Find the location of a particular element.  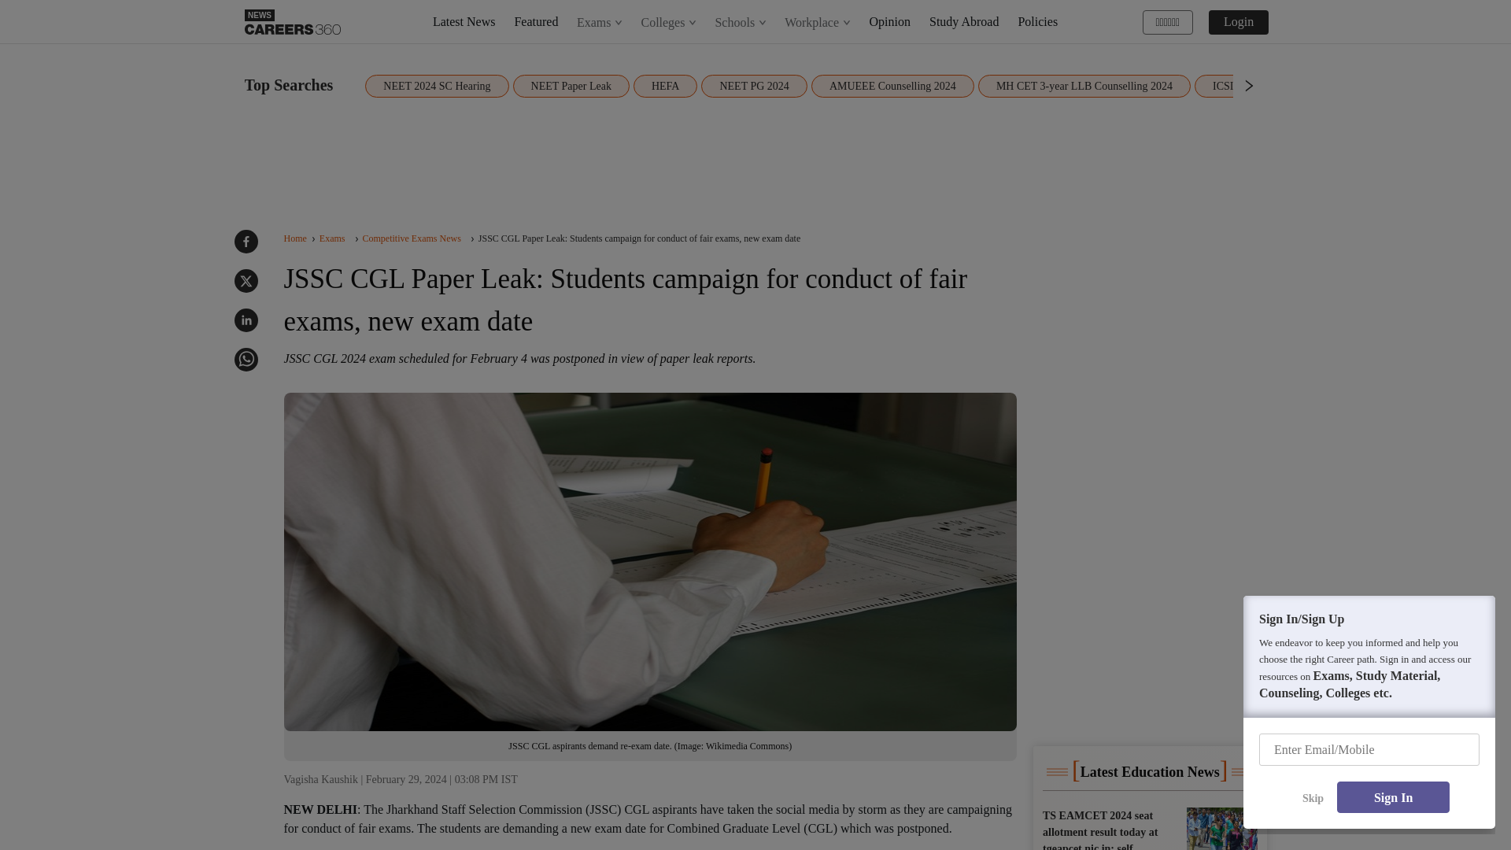

Workplace is located at coordinates (817, 22).